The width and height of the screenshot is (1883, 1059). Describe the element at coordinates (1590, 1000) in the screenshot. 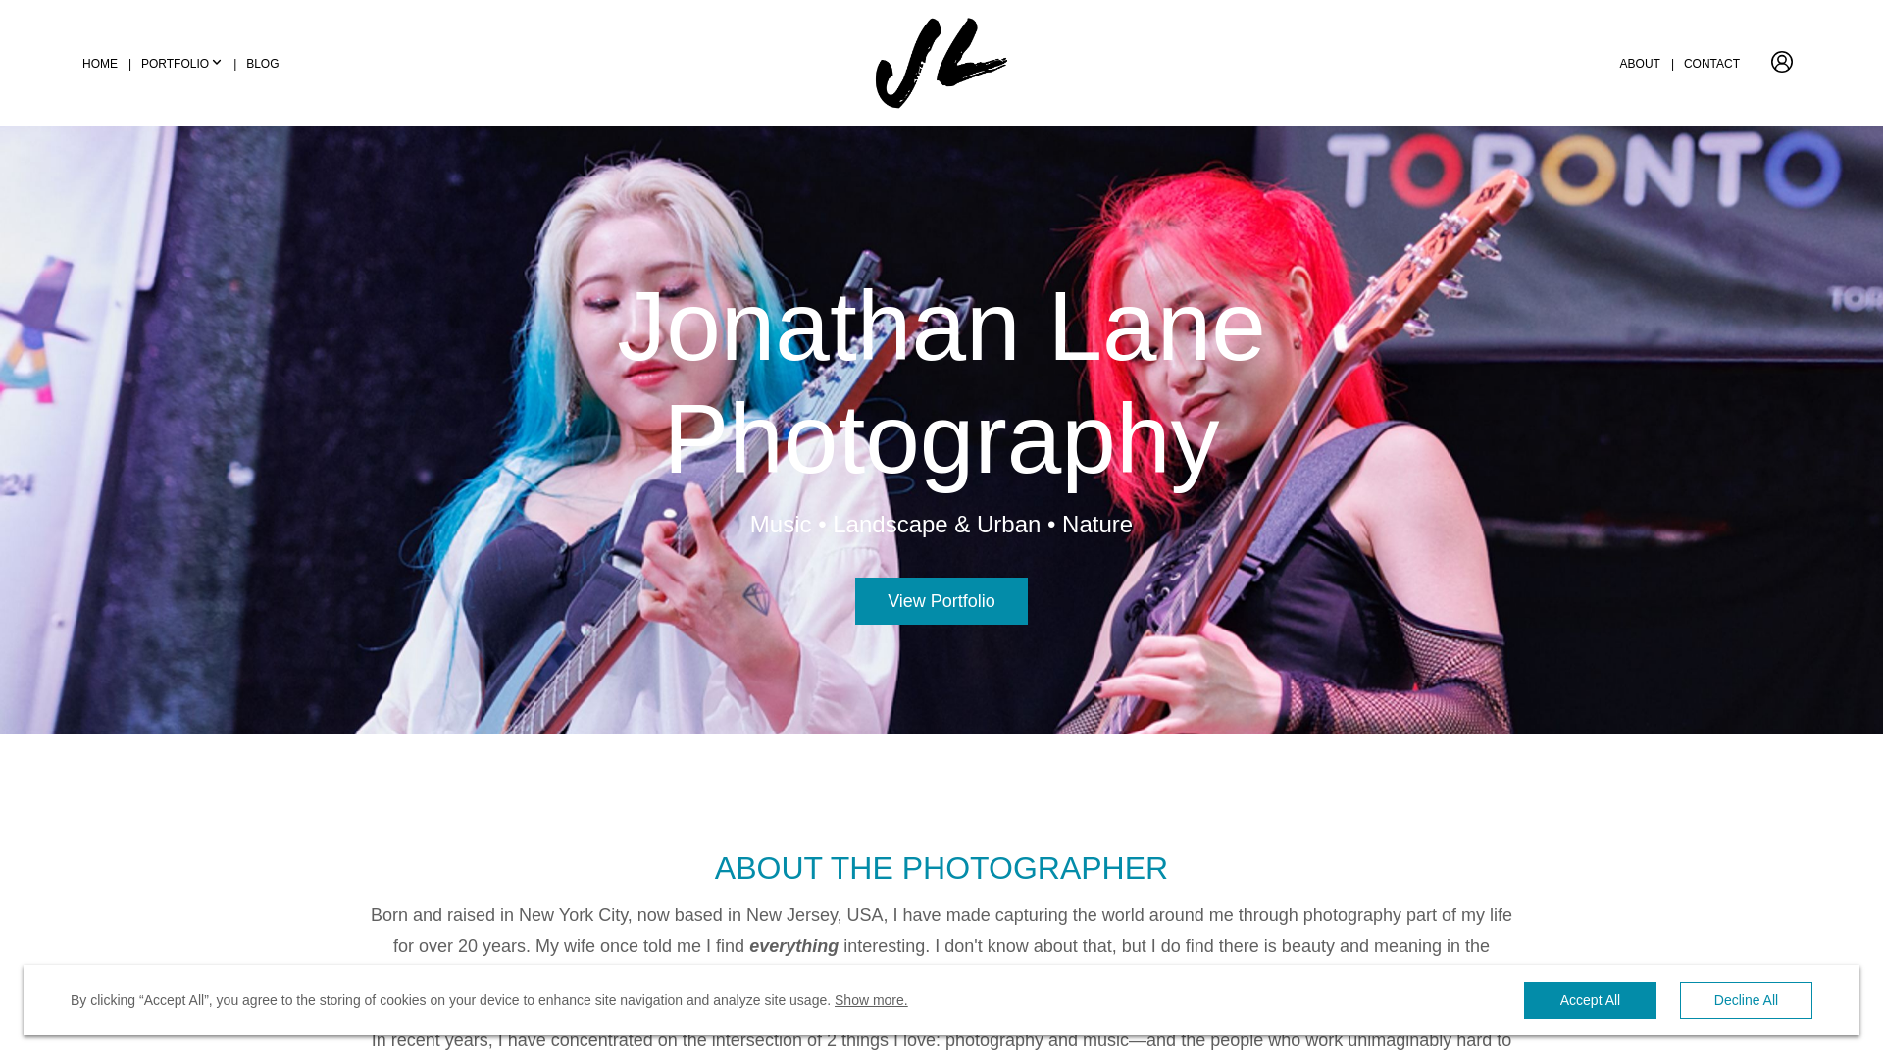

I see `Accept All` at that location.